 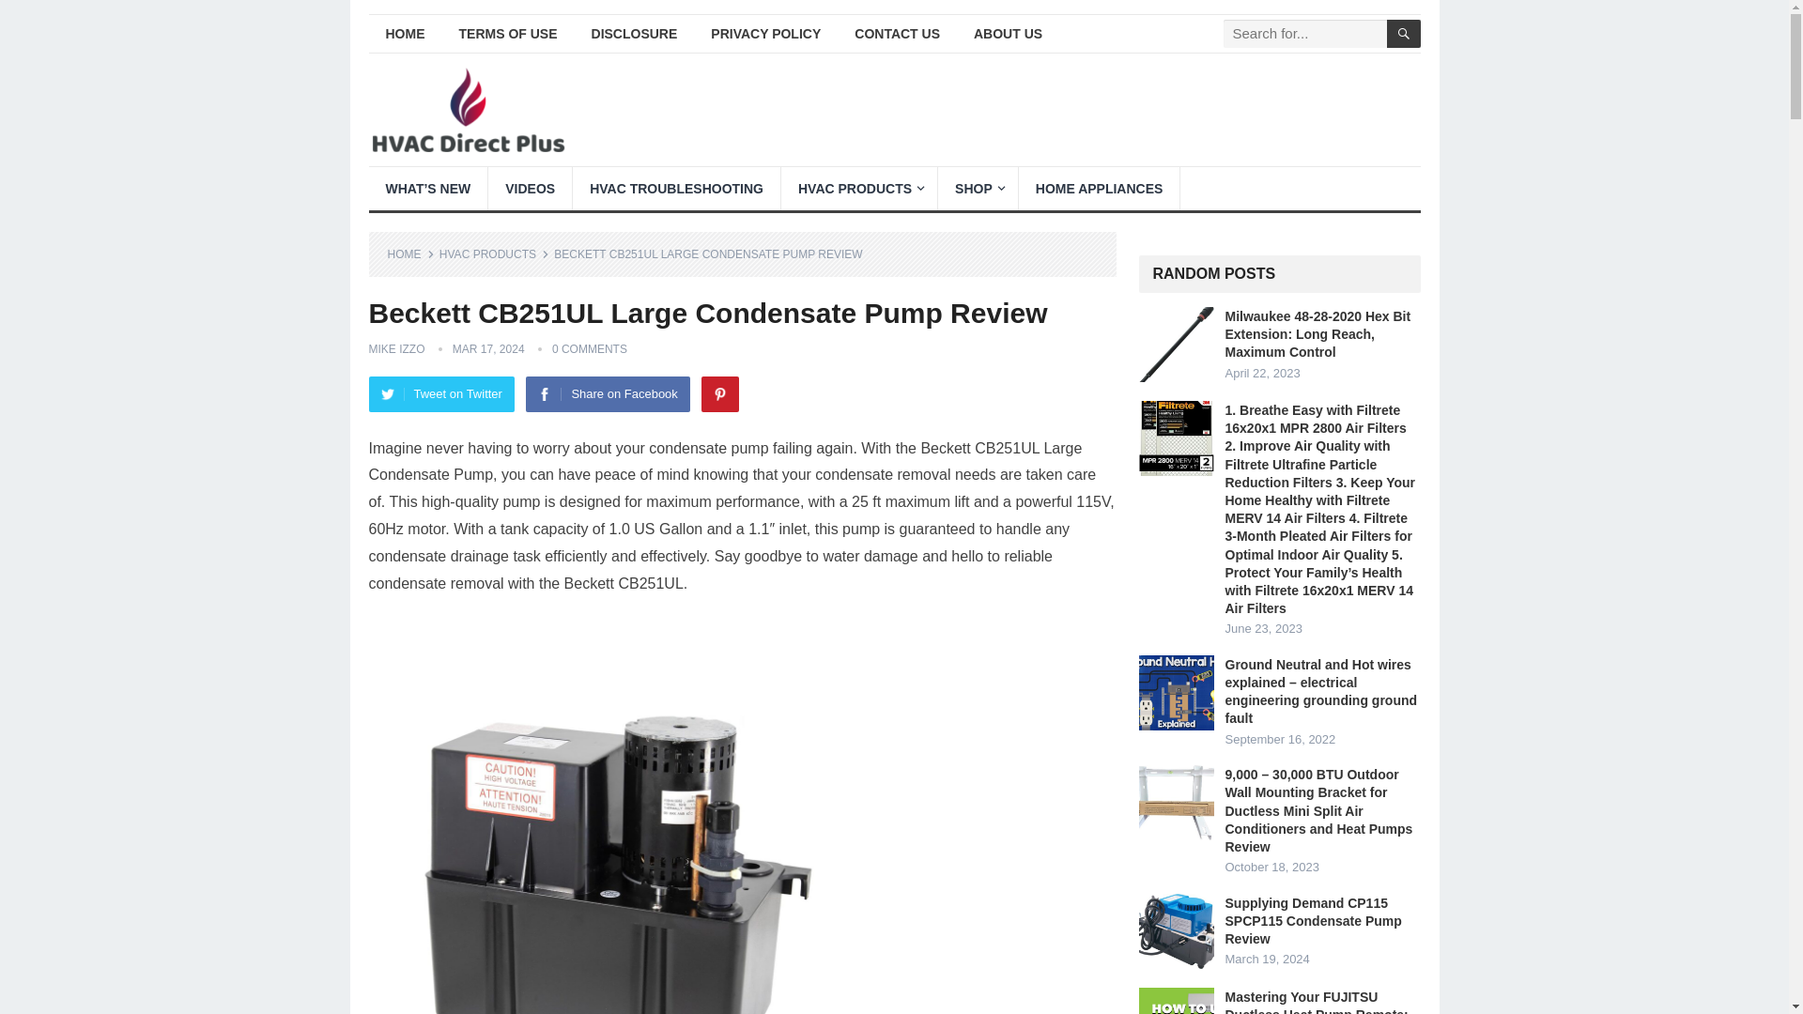 I want to click on Tweet on Twitter, so click(x=440, y=393).